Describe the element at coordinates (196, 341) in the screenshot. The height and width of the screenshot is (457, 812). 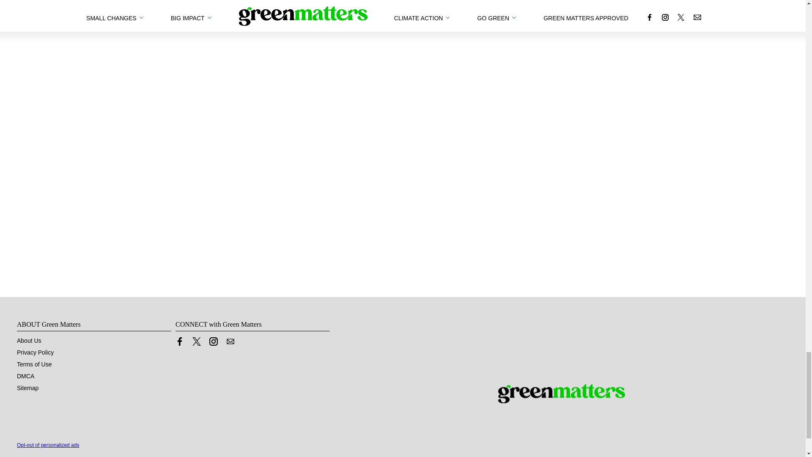
I see `Link to X` at that location.